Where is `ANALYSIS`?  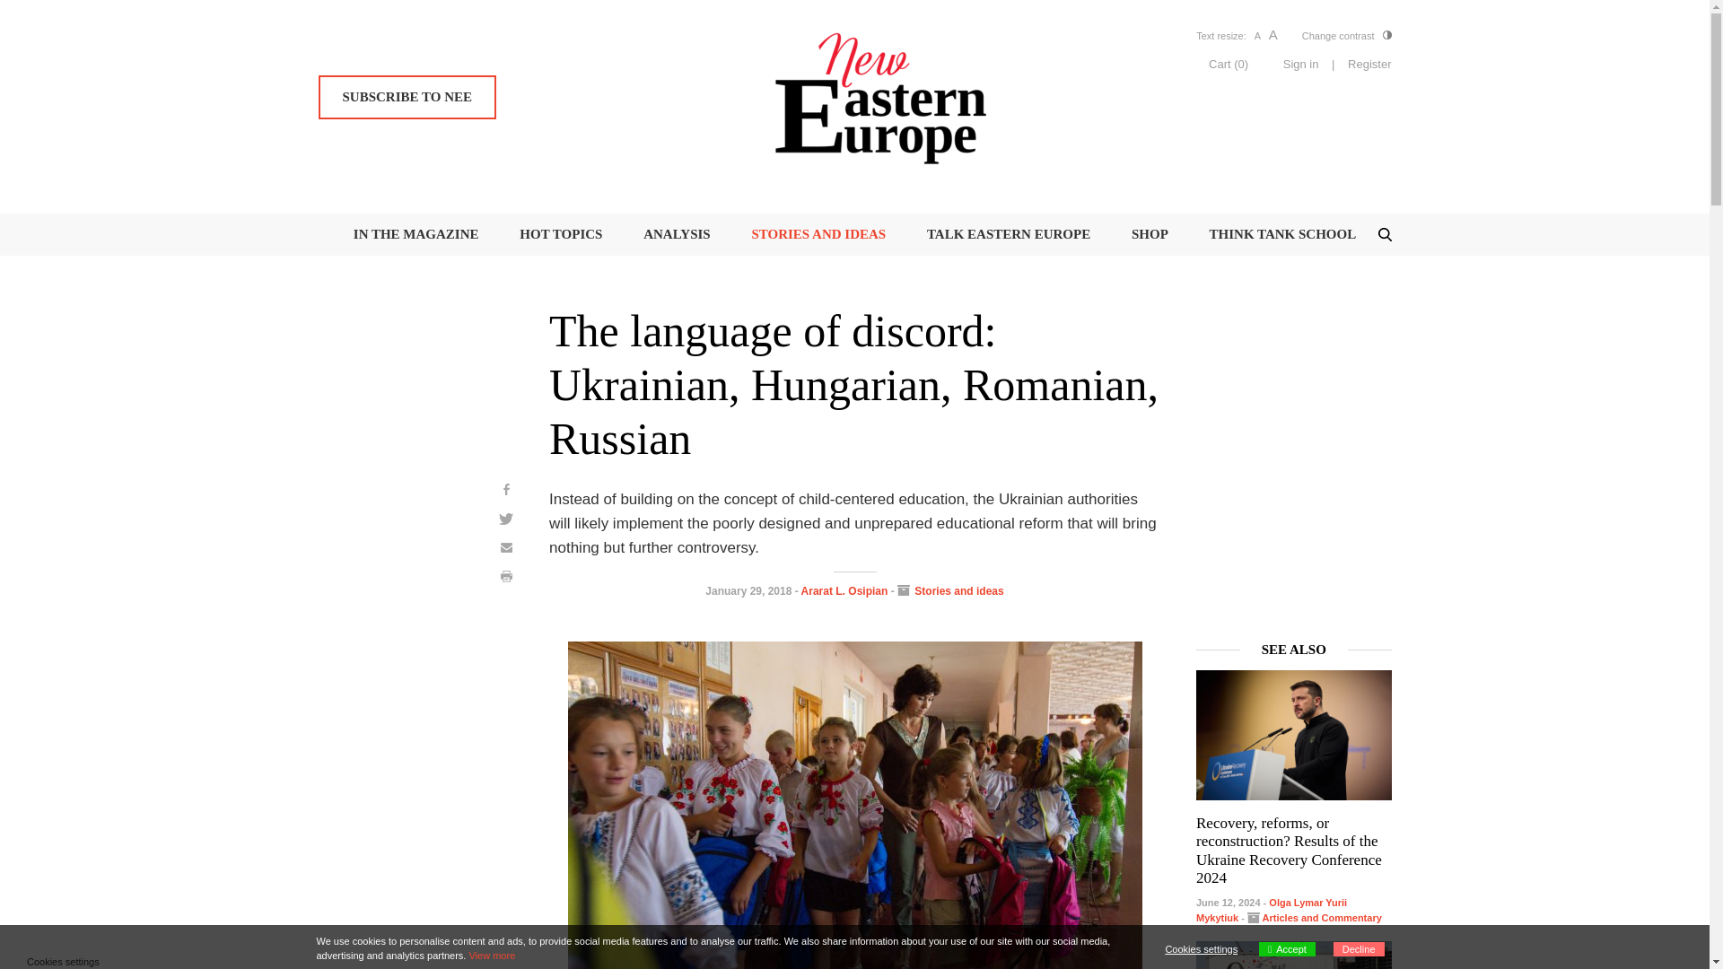 ANALYSIS is located at coordinates (677, 233).